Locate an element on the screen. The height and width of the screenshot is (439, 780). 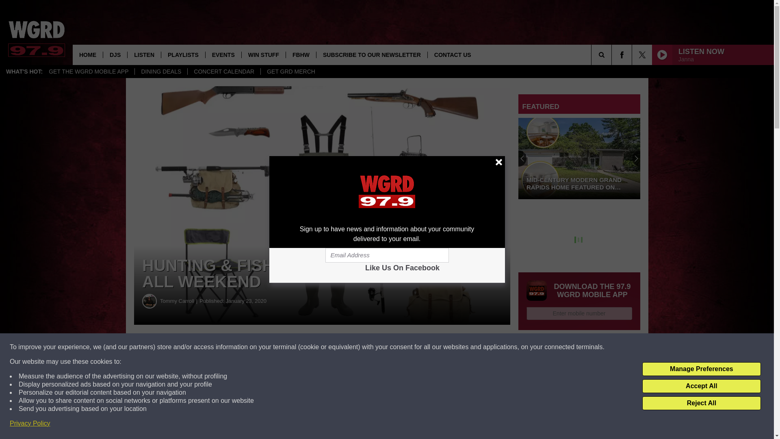
FBHW is located at coordinates (301, 54).